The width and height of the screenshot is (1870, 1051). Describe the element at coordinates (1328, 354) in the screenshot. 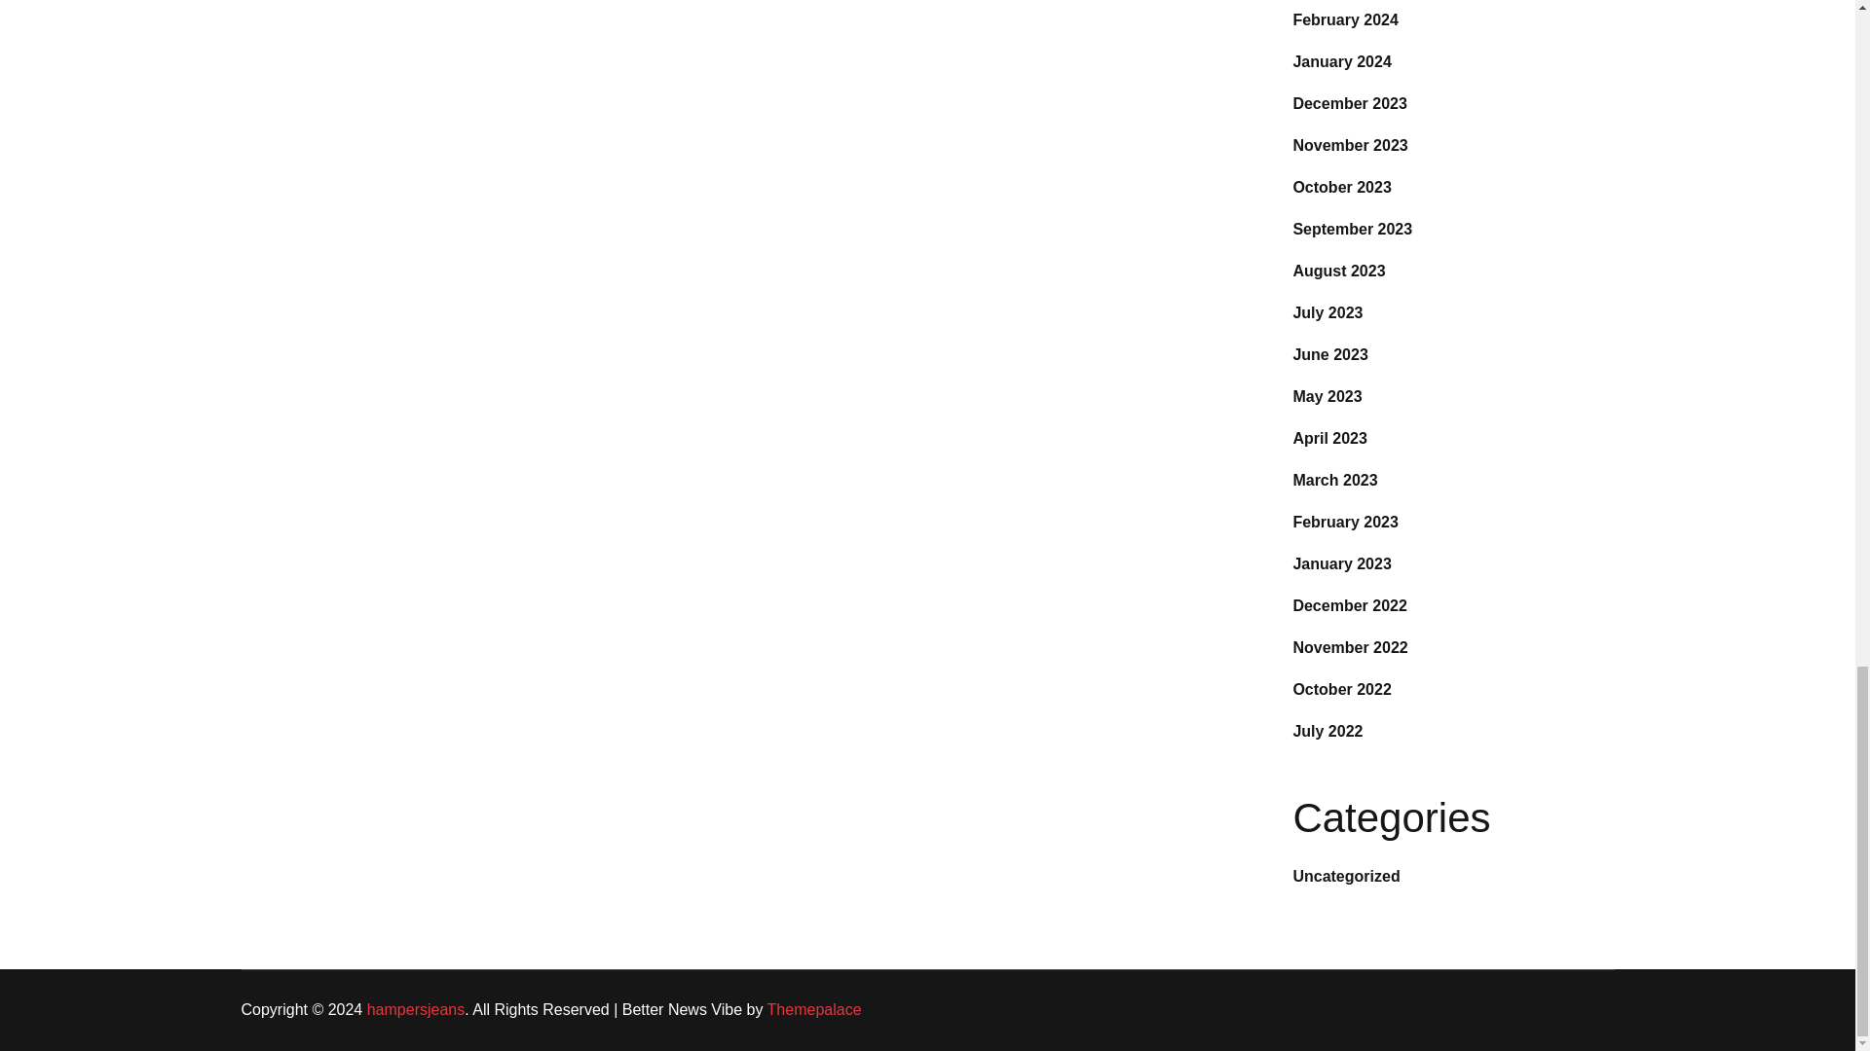

I see `June 2023` at that location.